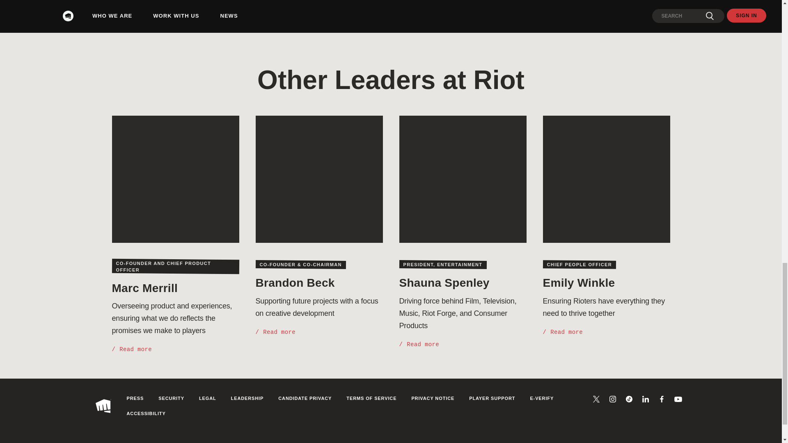 The image size is (788, 443). What do you see at coordinates (107, 406) in the screenshot?
I see `Riot Games` at bounding box center [107, 406].